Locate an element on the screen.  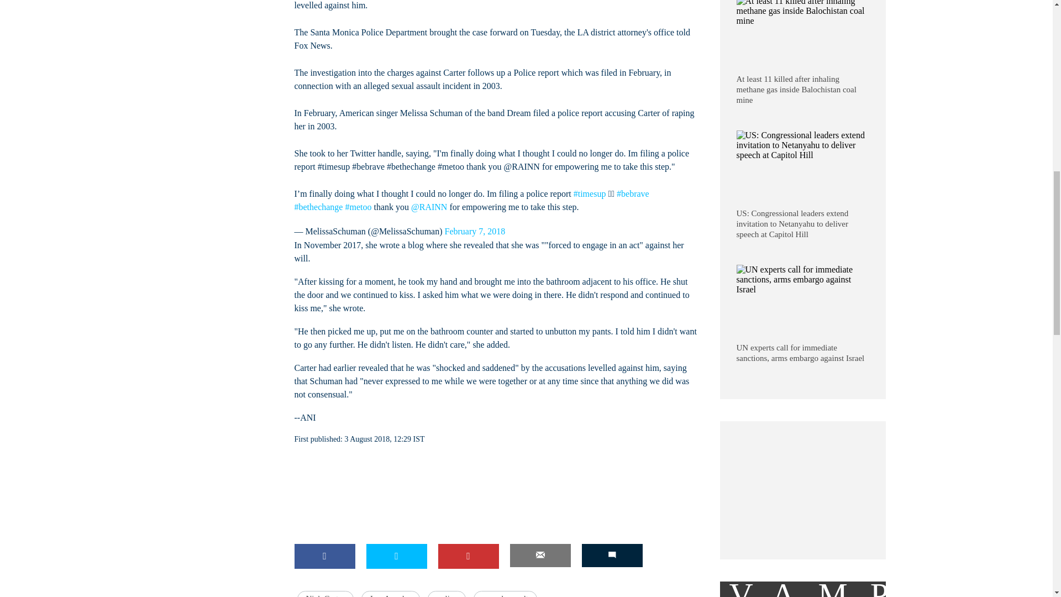
Nick Carter is located at coordinates (325, 594).